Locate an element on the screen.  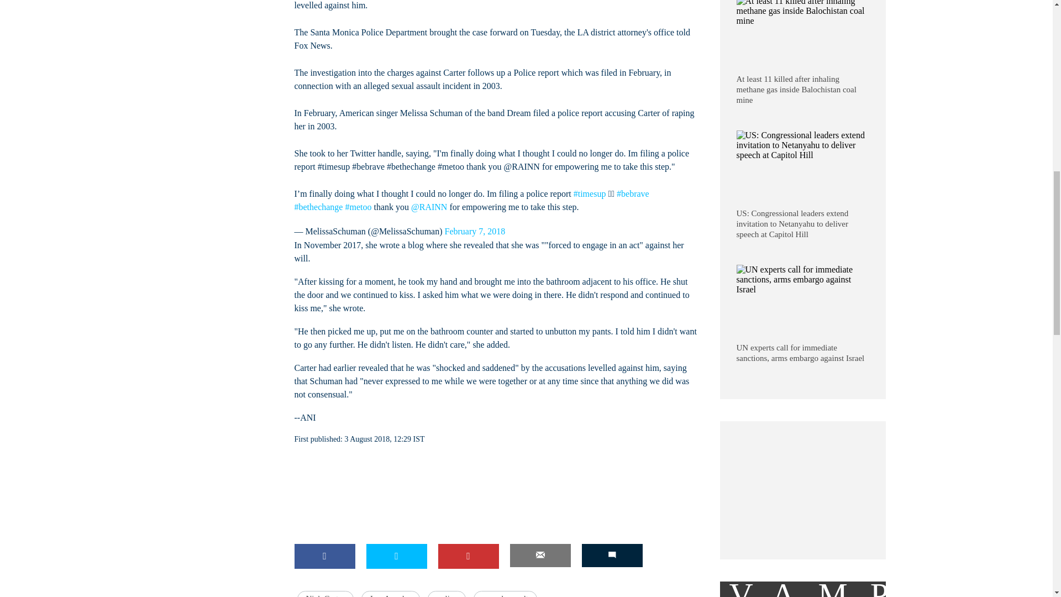
Nick Carter is located at coordinates (325, 594).